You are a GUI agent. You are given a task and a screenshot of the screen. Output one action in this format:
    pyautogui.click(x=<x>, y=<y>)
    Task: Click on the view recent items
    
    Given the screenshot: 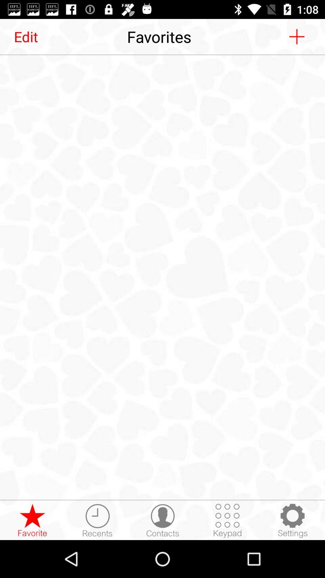 What is the action you would take?
    pyautogui.click(x=97, y=521)
    